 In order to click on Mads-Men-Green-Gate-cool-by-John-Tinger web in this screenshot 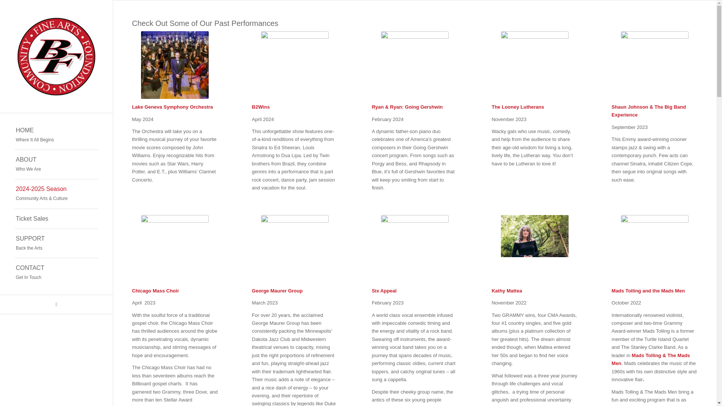, I will do `click(56, 304)`.